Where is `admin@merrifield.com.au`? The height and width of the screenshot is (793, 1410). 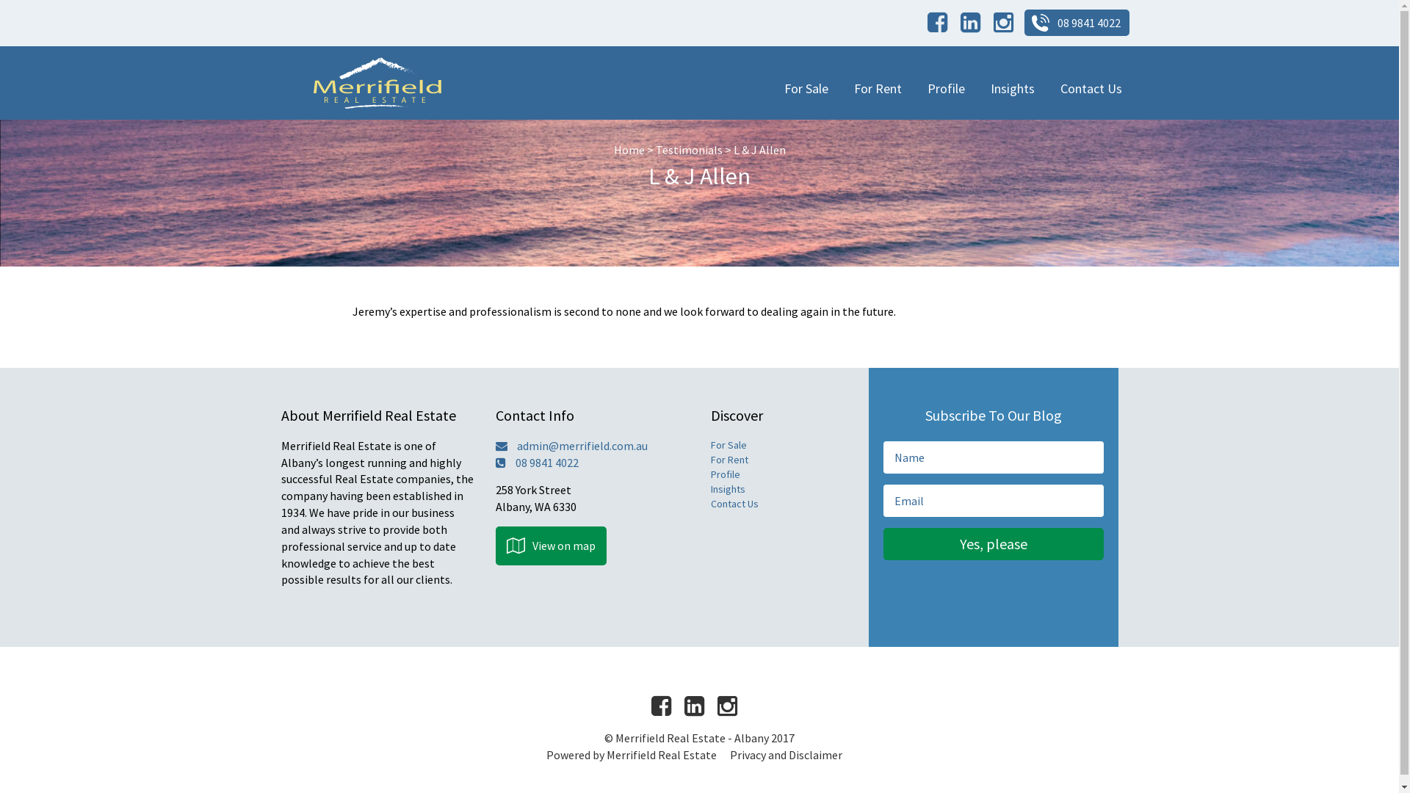 admin@merrifield.com.au is located at coordinates (592, 446).